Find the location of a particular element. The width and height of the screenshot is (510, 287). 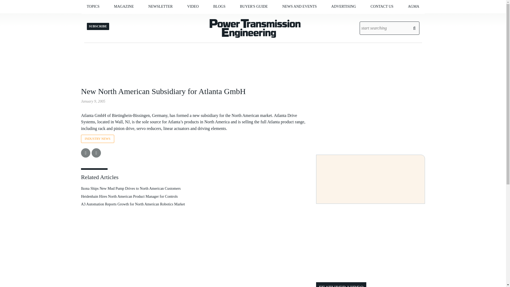

INDUSTRY NEWS is located at coordinates (311, 18).